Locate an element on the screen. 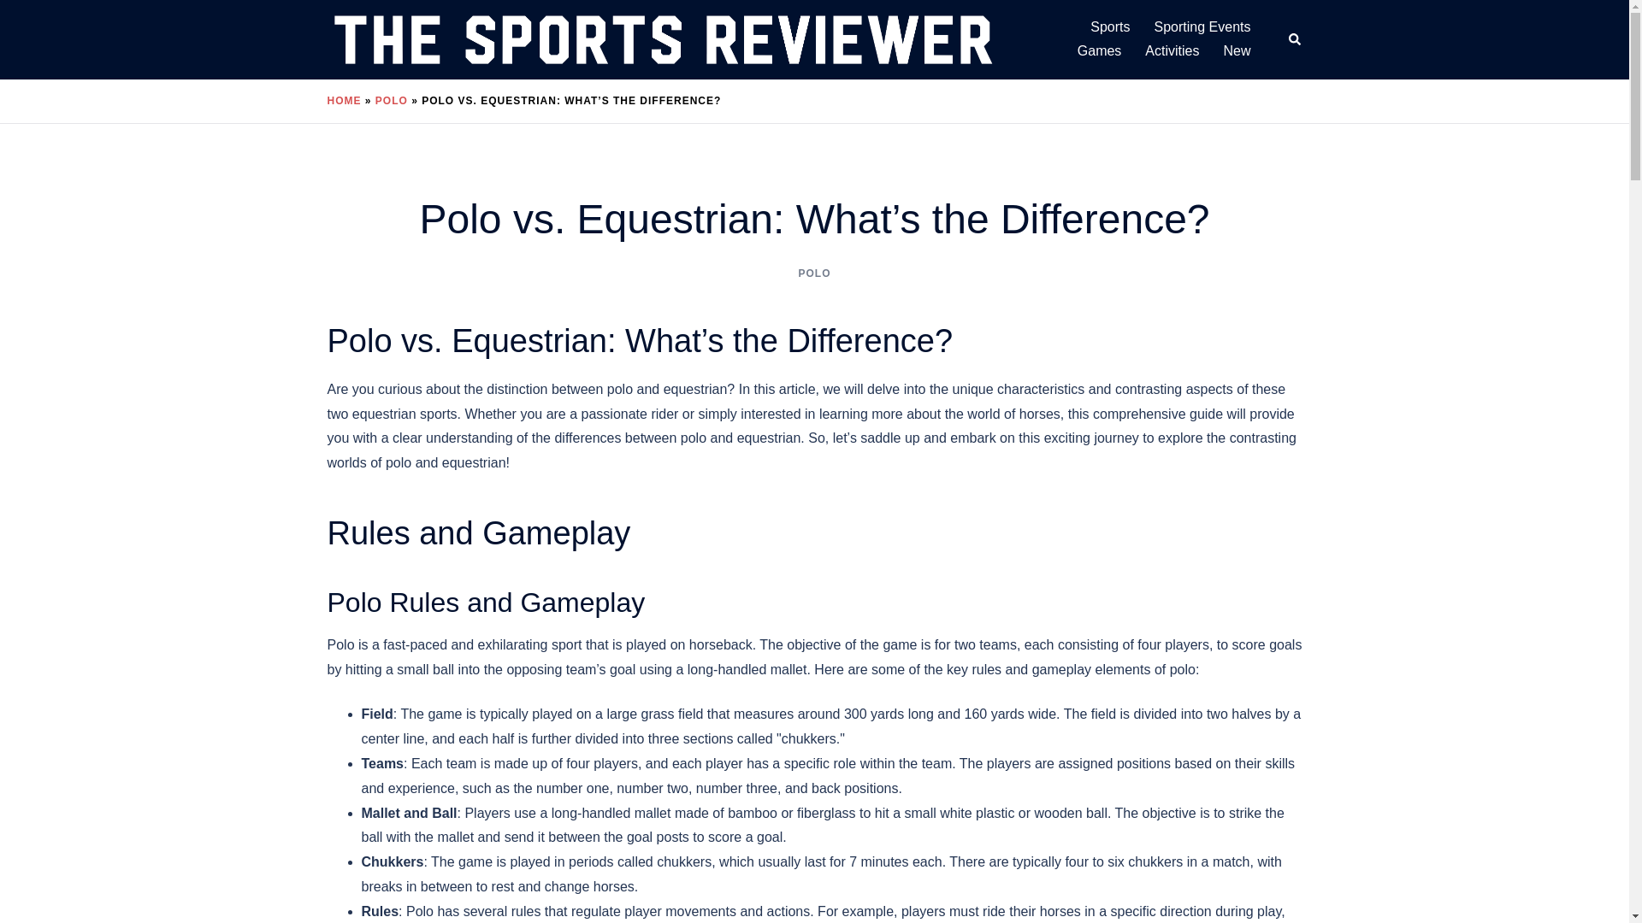 The height and width of the screenshot is (923, 1642). New is located at coordinates (1237, 51).